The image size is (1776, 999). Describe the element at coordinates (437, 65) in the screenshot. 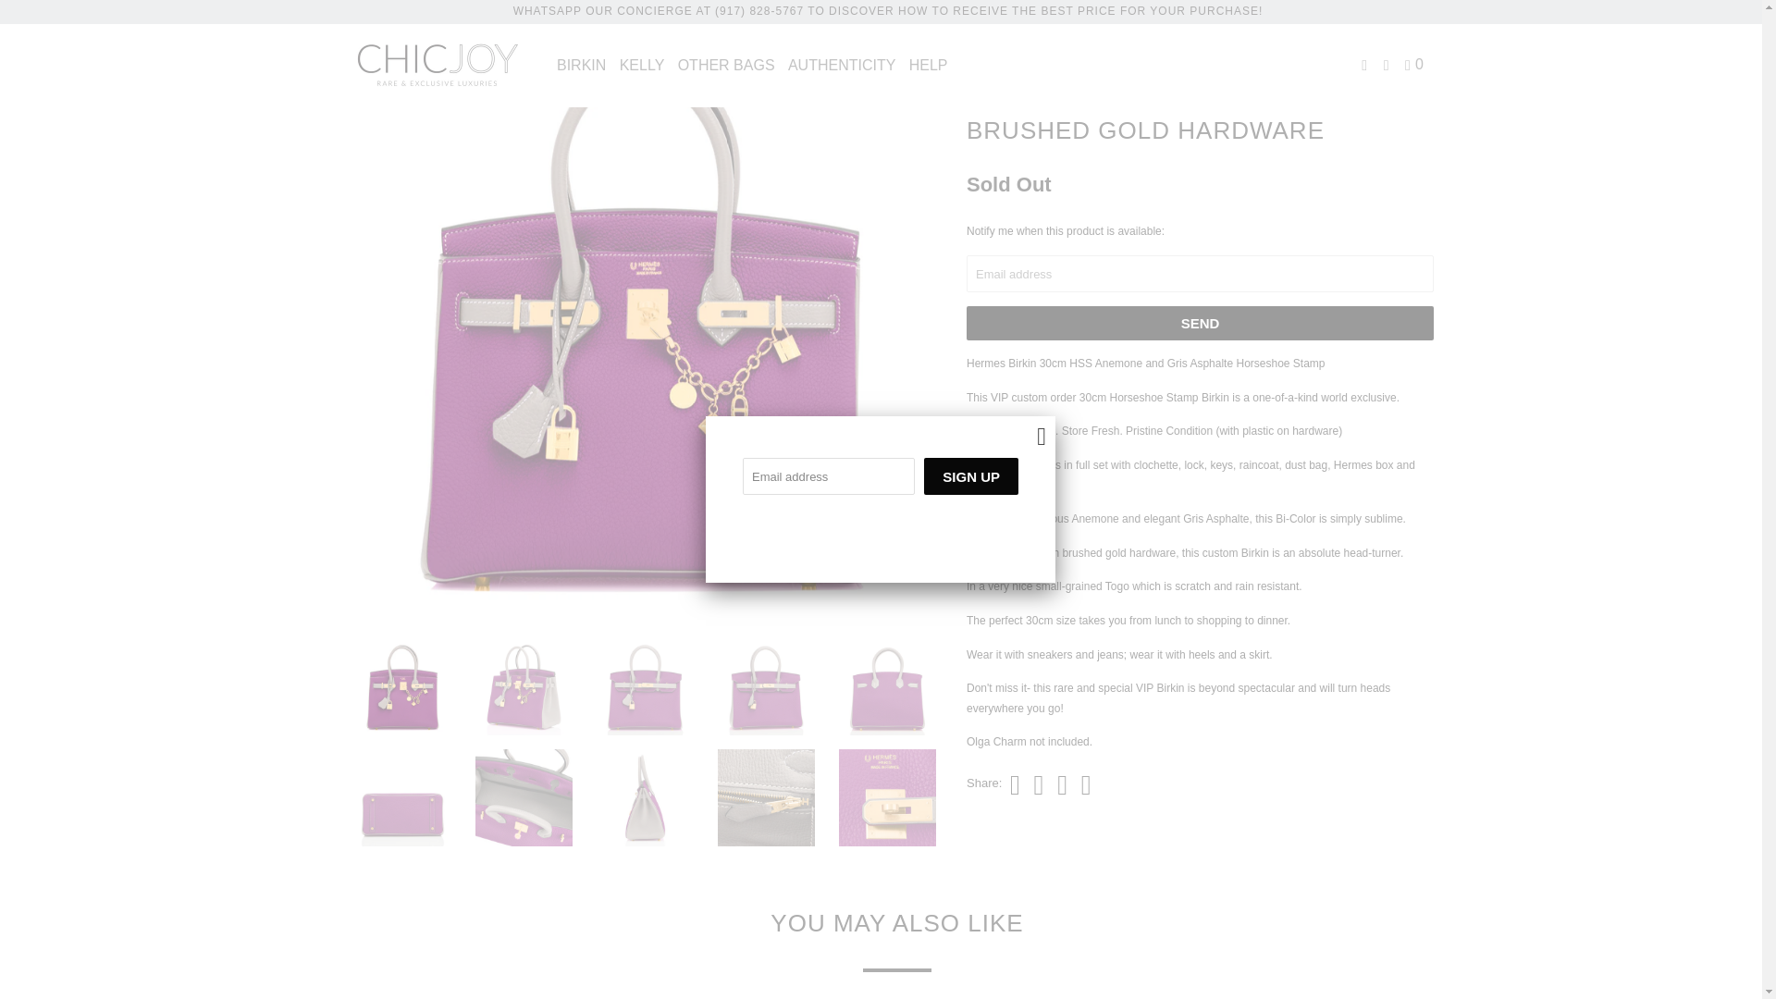

I see `Chicjoy` at that location.